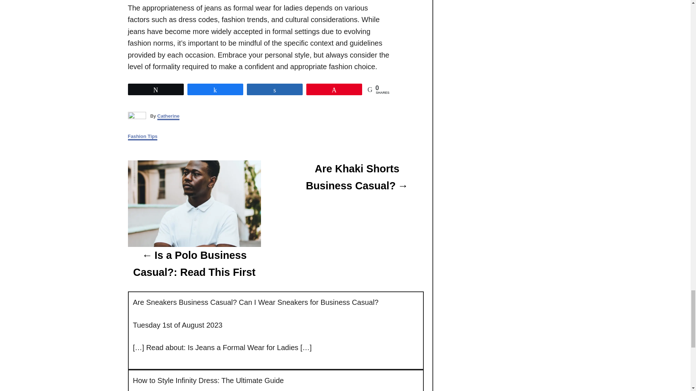  I want to click on Is a Polo Business Casual?: Read This First, so click(194, 264).